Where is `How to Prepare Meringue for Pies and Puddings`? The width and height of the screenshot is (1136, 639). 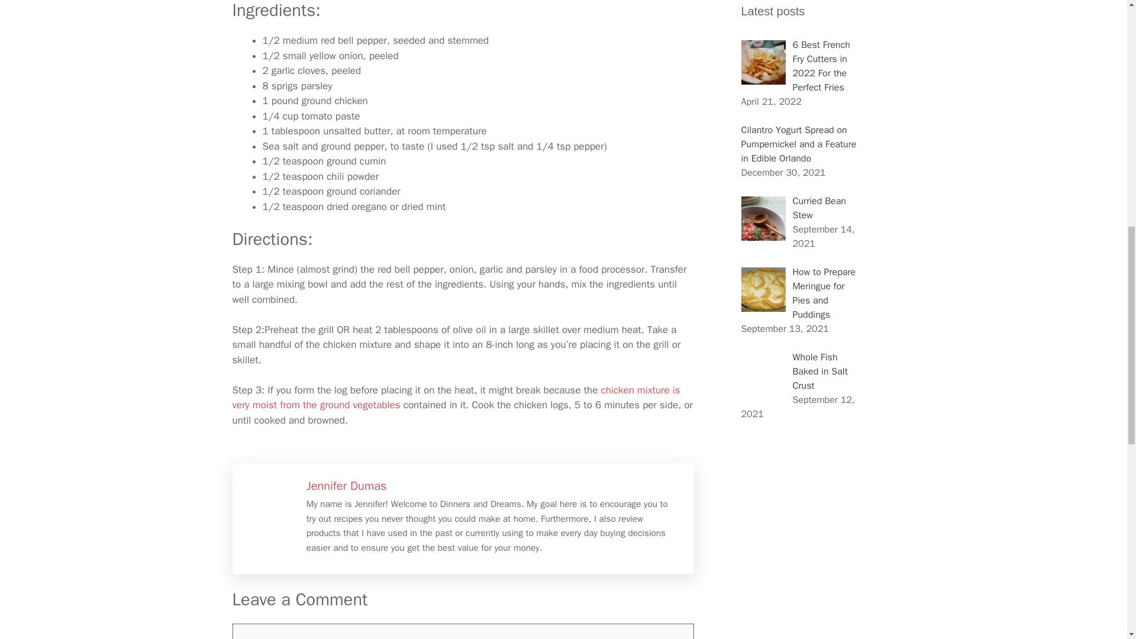 How to Prepare Meringue for Pies and Puddings is located at coordinates (825, 293).